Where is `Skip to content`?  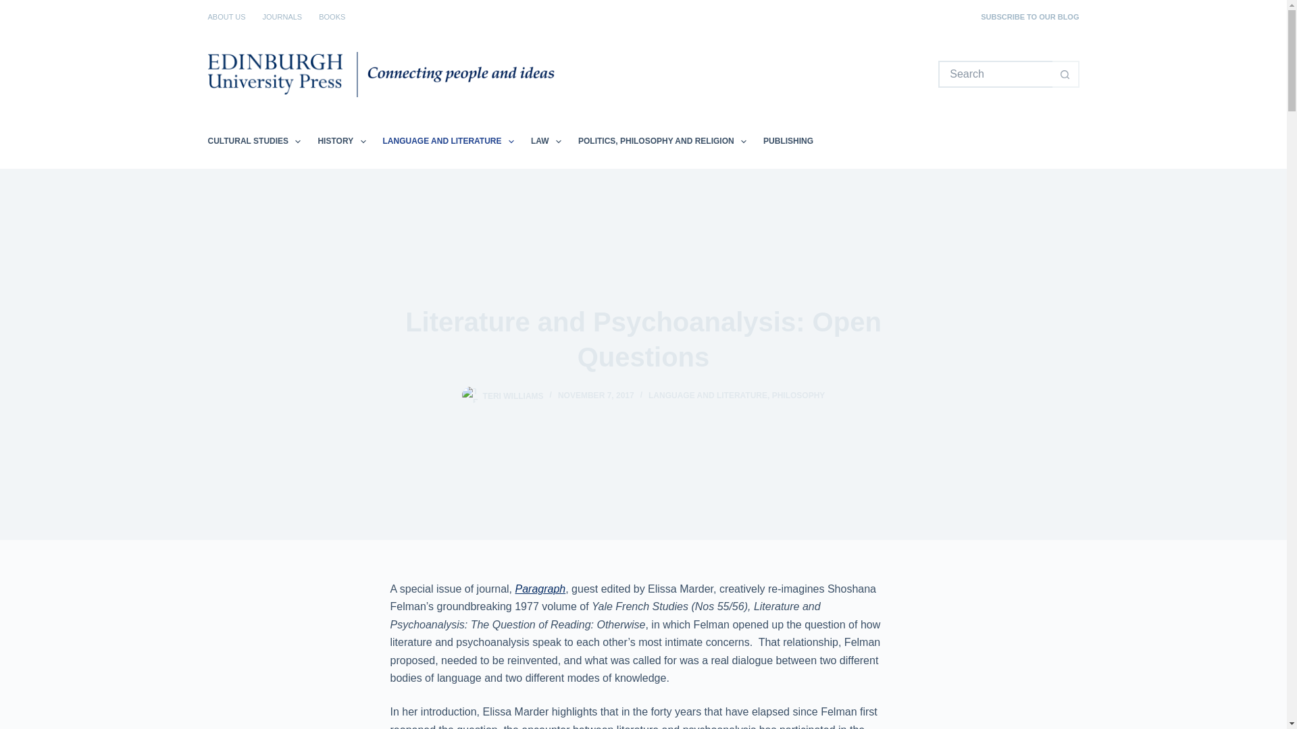
Skip to content is located at coordinates (14, 7).